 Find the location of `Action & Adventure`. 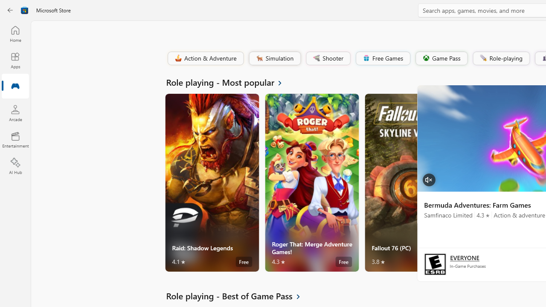

Action & Adventure is located at coordinates (205, 58).